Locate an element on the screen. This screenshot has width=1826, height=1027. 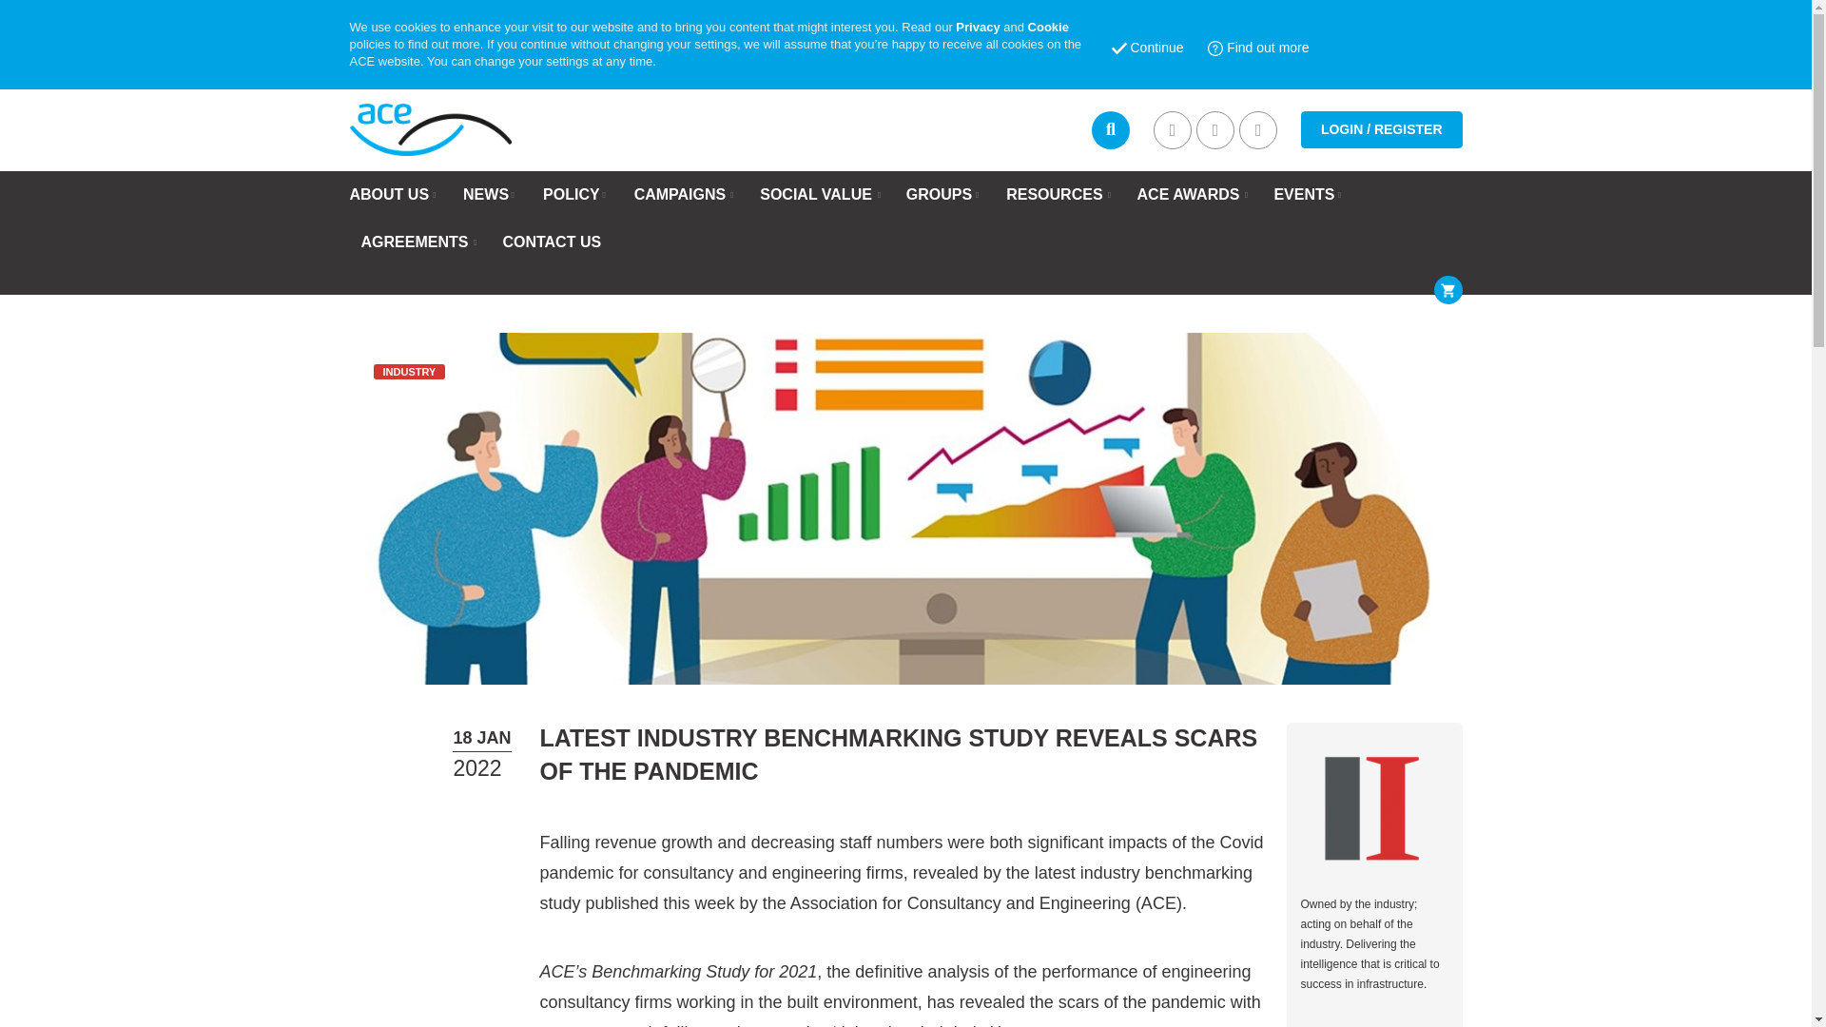
POLICY is located at coordinates (571, 195).